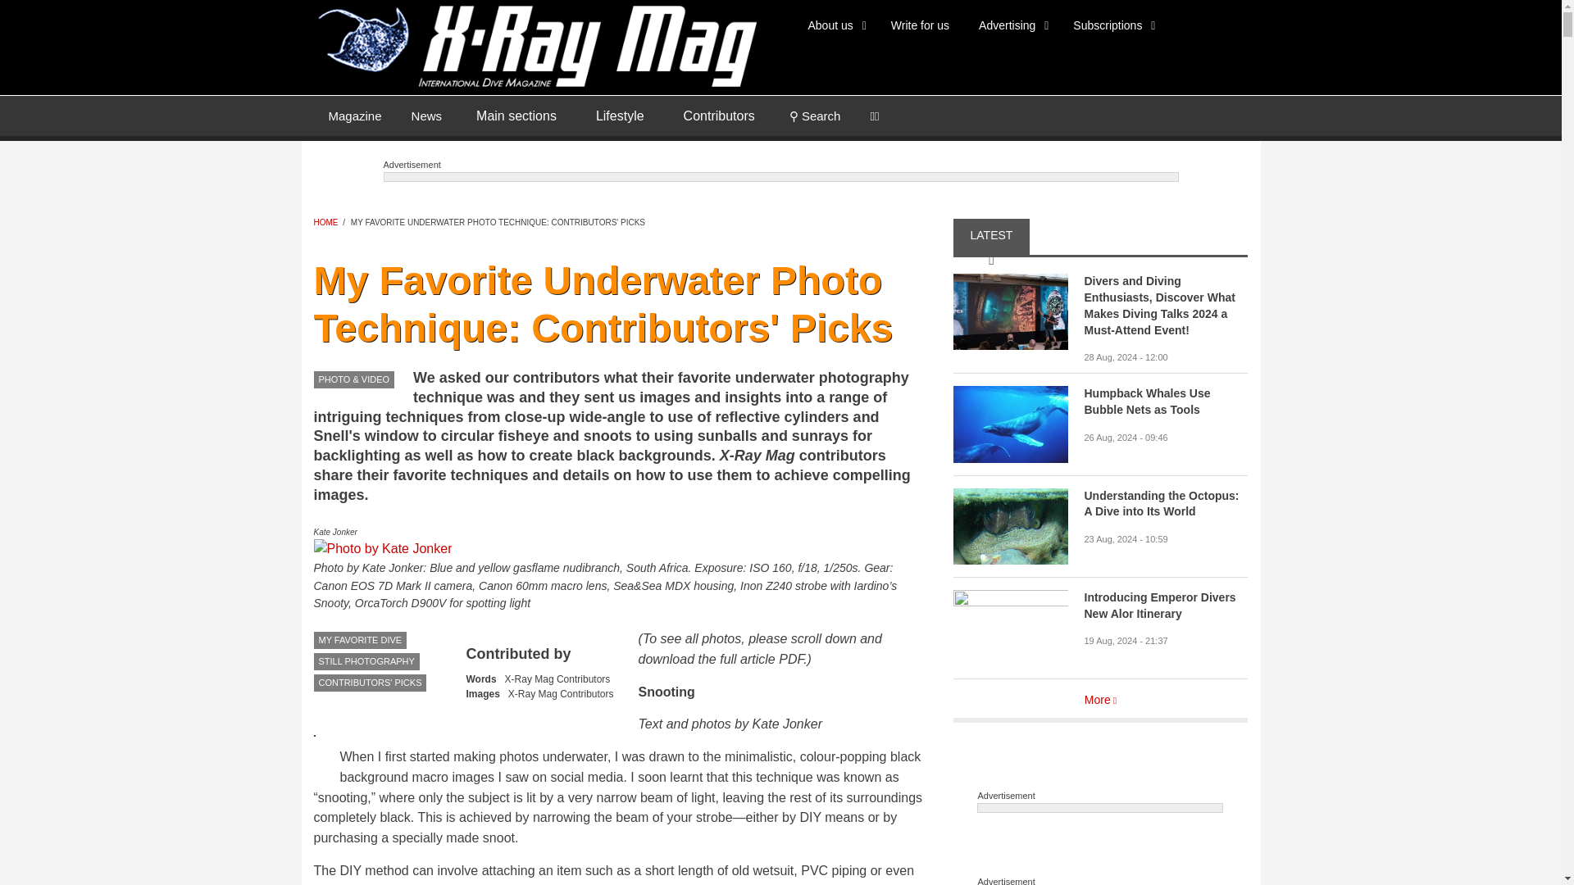 Image resolution: width=1574 pixels, height=885 pixels. I want to click on News, so click(426, 115).